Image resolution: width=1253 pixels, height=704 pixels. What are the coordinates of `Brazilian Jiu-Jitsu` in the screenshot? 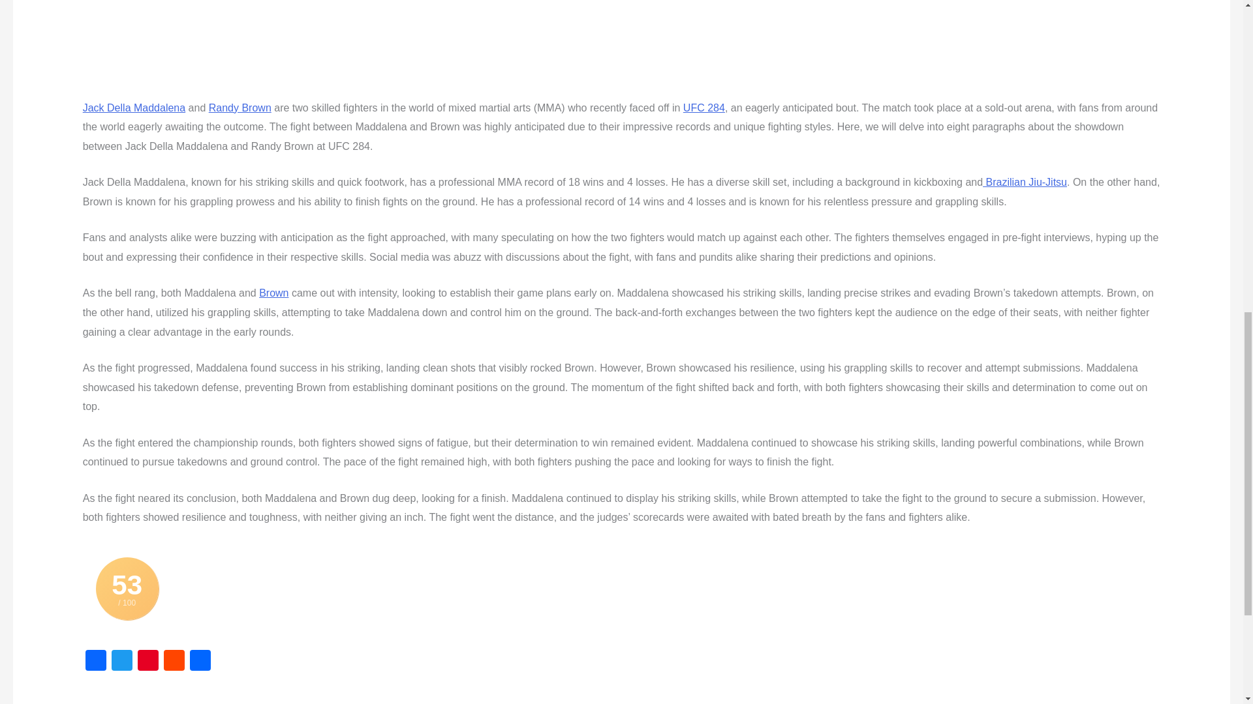 It's located at (1025, 183).